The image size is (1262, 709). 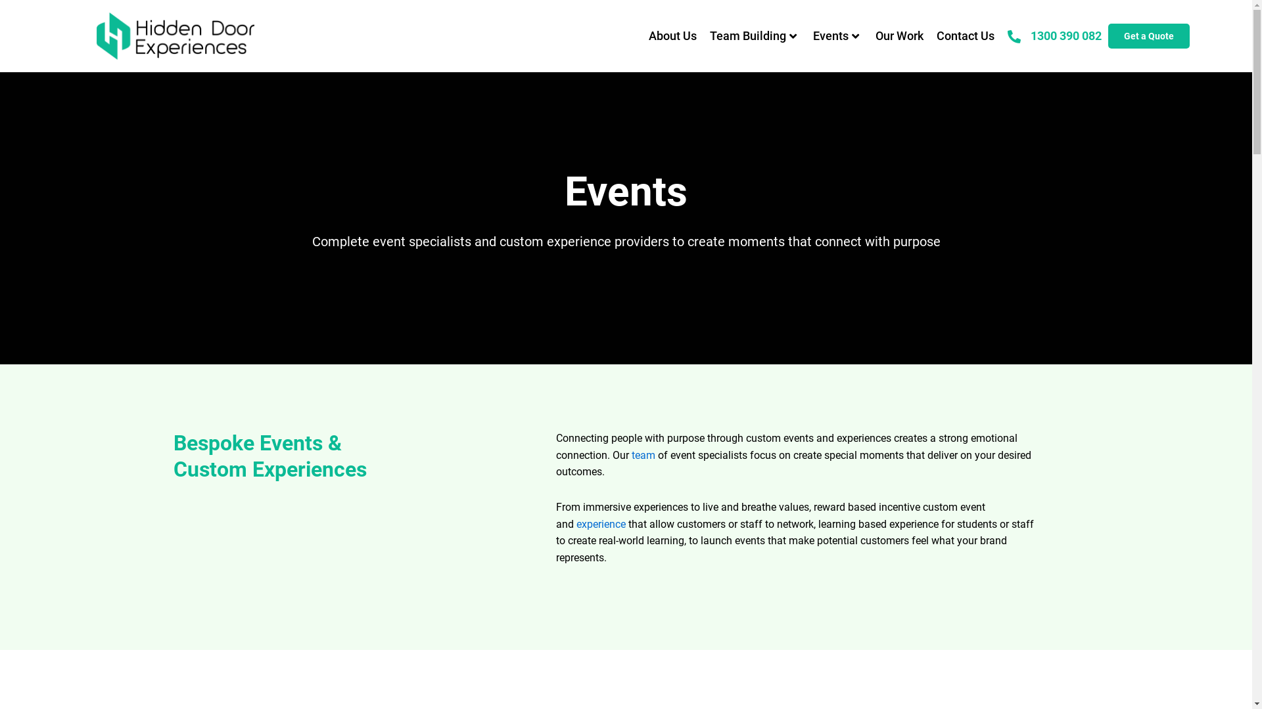 What do you see at coordinates (1066, 35) in the screenshot?
I see `1300 390 082` at bounding box center [1066, 35].